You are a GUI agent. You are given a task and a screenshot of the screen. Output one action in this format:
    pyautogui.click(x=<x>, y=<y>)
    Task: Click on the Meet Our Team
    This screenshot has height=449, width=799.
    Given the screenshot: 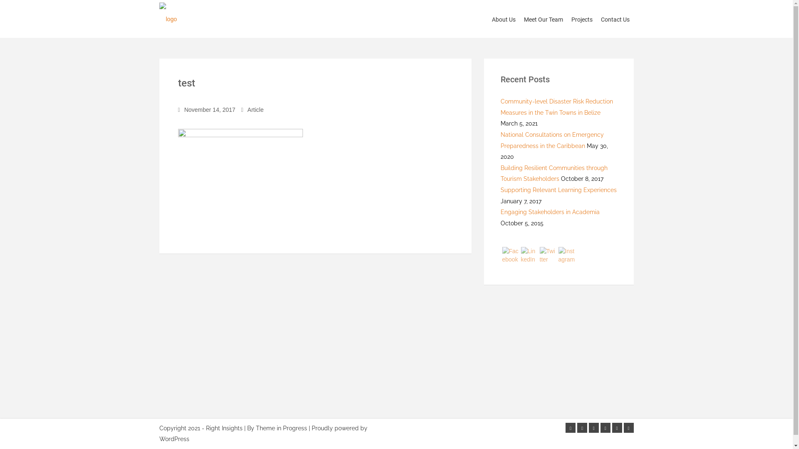 What is the action you would take?
    pyautogui.click(x=543, y=20)
    